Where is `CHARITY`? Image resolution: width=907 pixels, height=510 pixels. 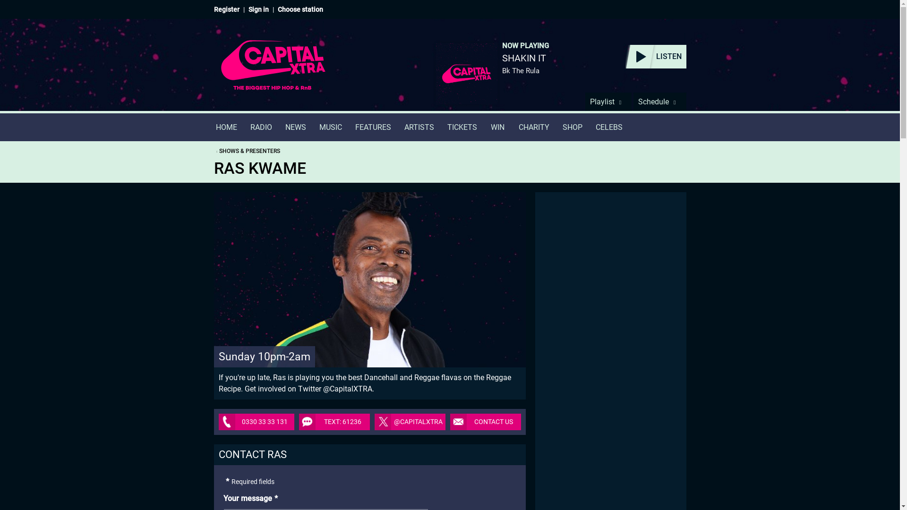
CHARITY is located at coordinates (534, 127).